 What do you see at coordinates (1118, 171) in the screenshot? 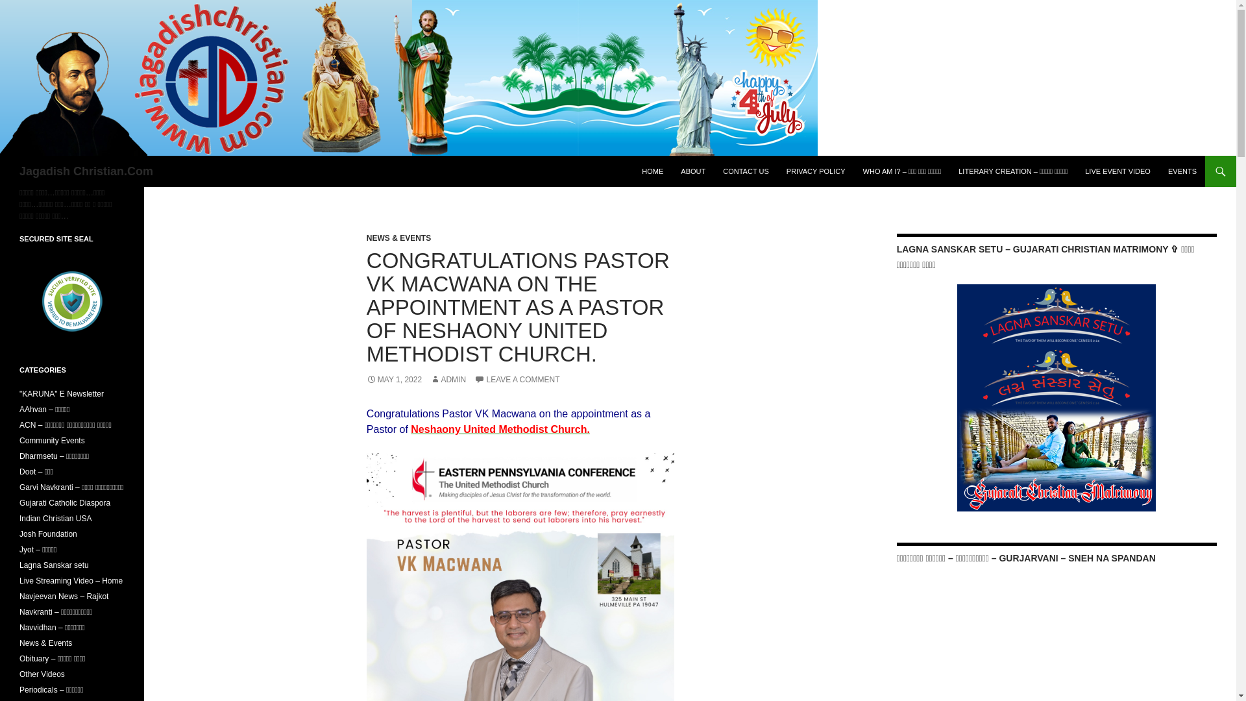
I see `LIVE EVENT VIDEO` at bounding box center [1118, 171].